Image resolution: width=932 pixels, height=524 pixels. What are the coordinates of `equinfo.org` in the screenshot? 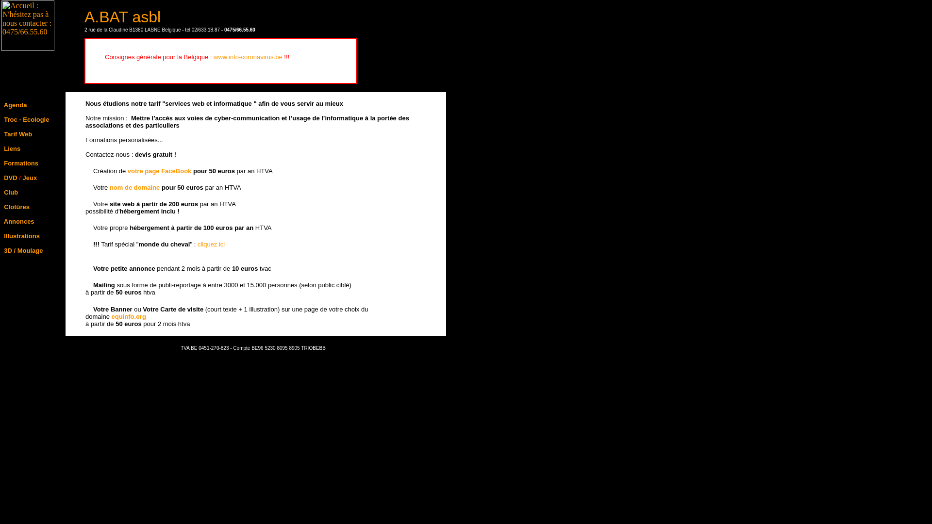 It's located at (129, 316).